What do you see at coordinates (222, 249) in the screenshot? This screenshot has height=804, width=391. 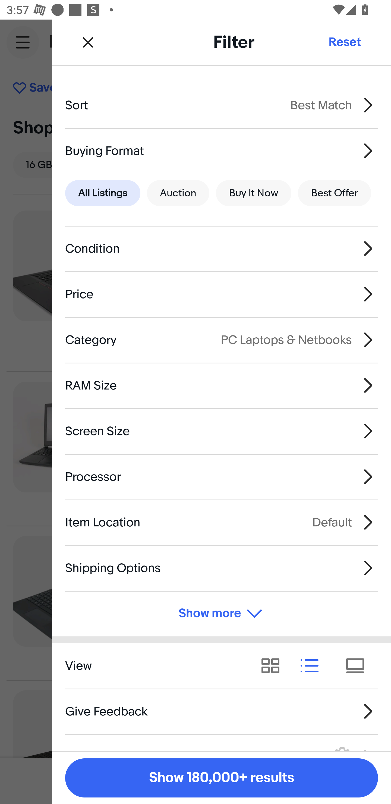 I see `Condition` at bounding box center [222, 249].